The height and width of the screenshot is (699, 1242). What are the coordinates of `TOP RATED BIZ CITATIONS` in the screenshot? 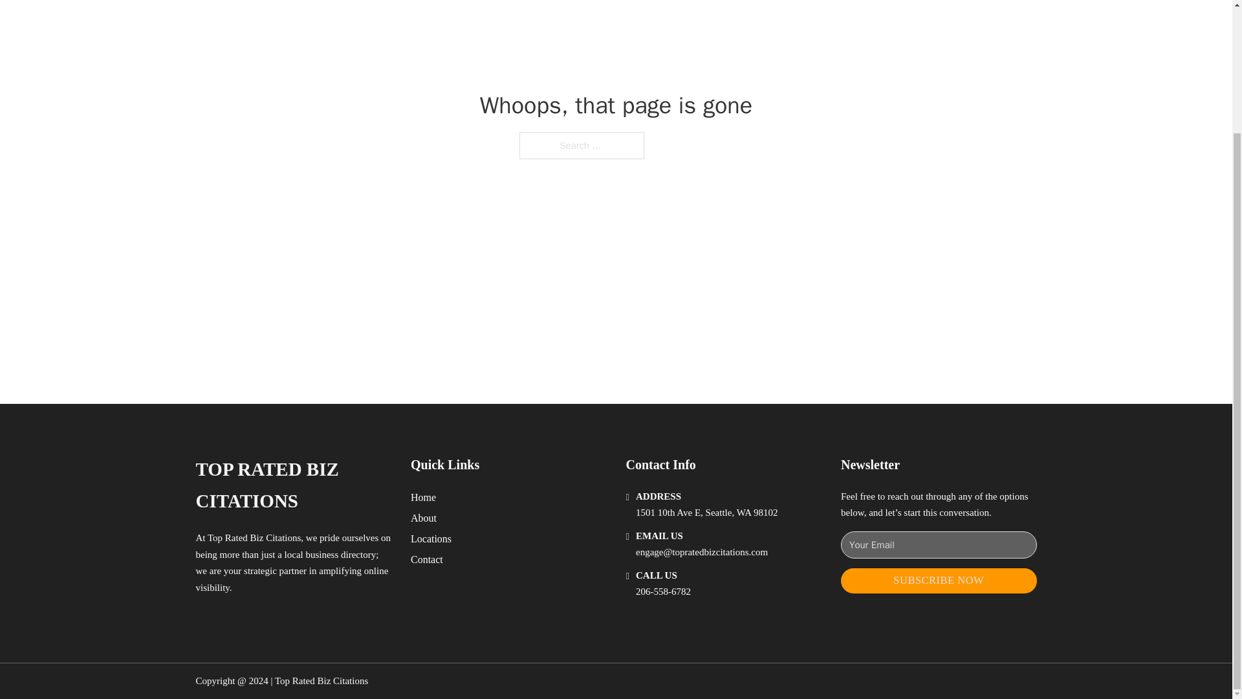 It's located at (292, 485).